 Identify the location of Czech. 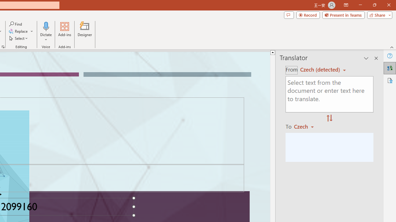
(307, 126).